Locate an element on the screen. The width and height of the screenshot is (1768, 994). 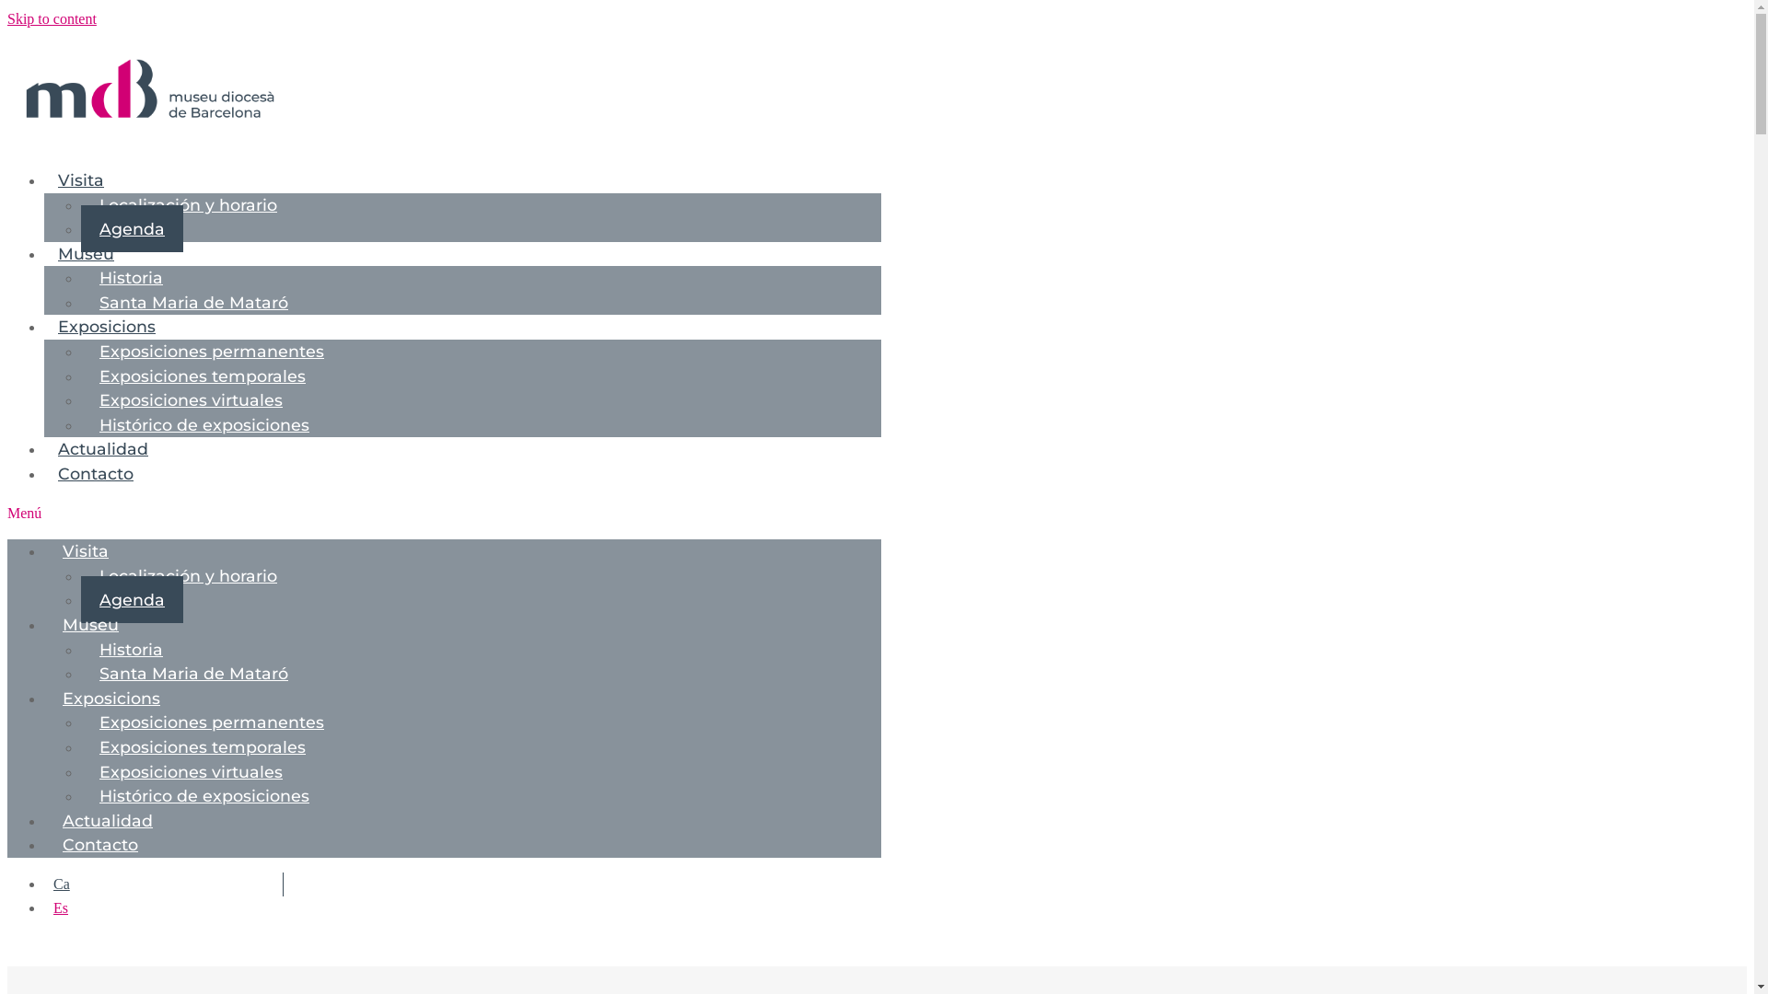
Actualidad is located at coordinates (108, 821).